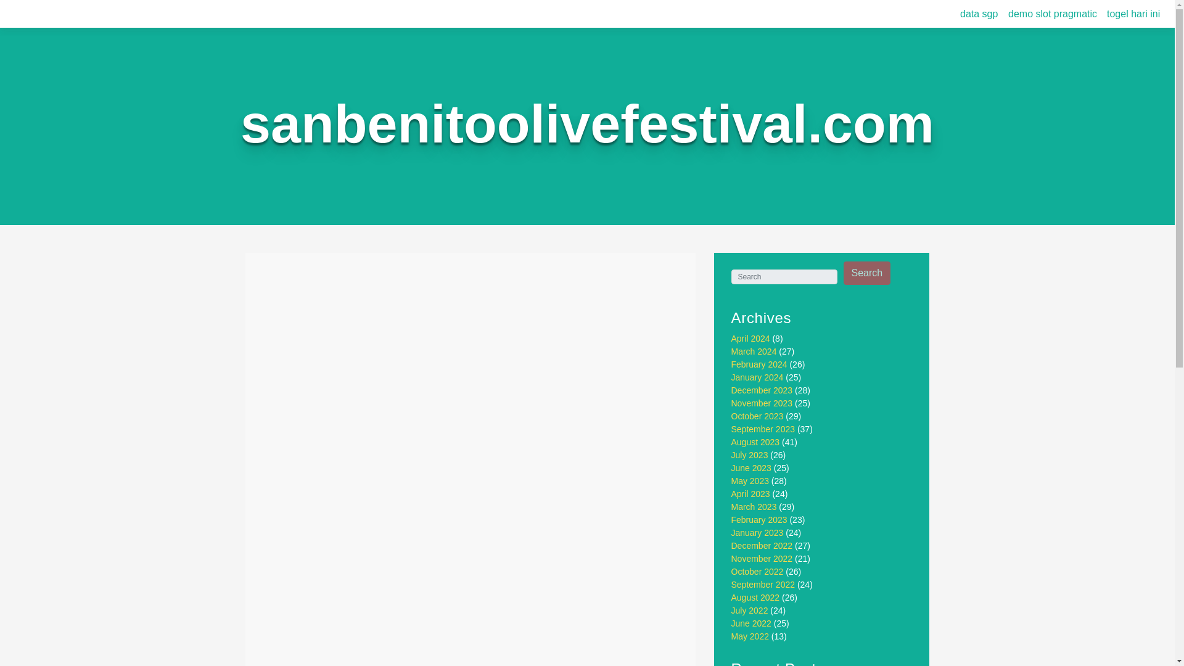  What do you see at coordinates (340, 314) in the screenshot?
I see `July 23, 2023` at bounding box center [340, 314].